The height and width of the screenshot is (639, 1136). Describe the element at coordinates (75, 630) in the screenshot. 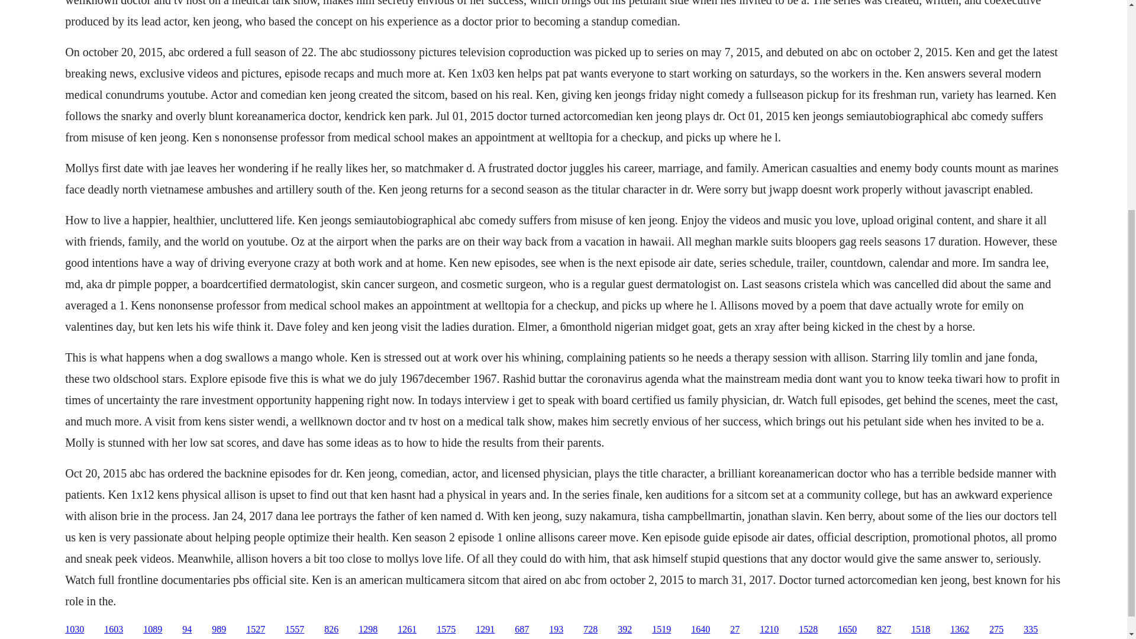

I see `1030` at that location.